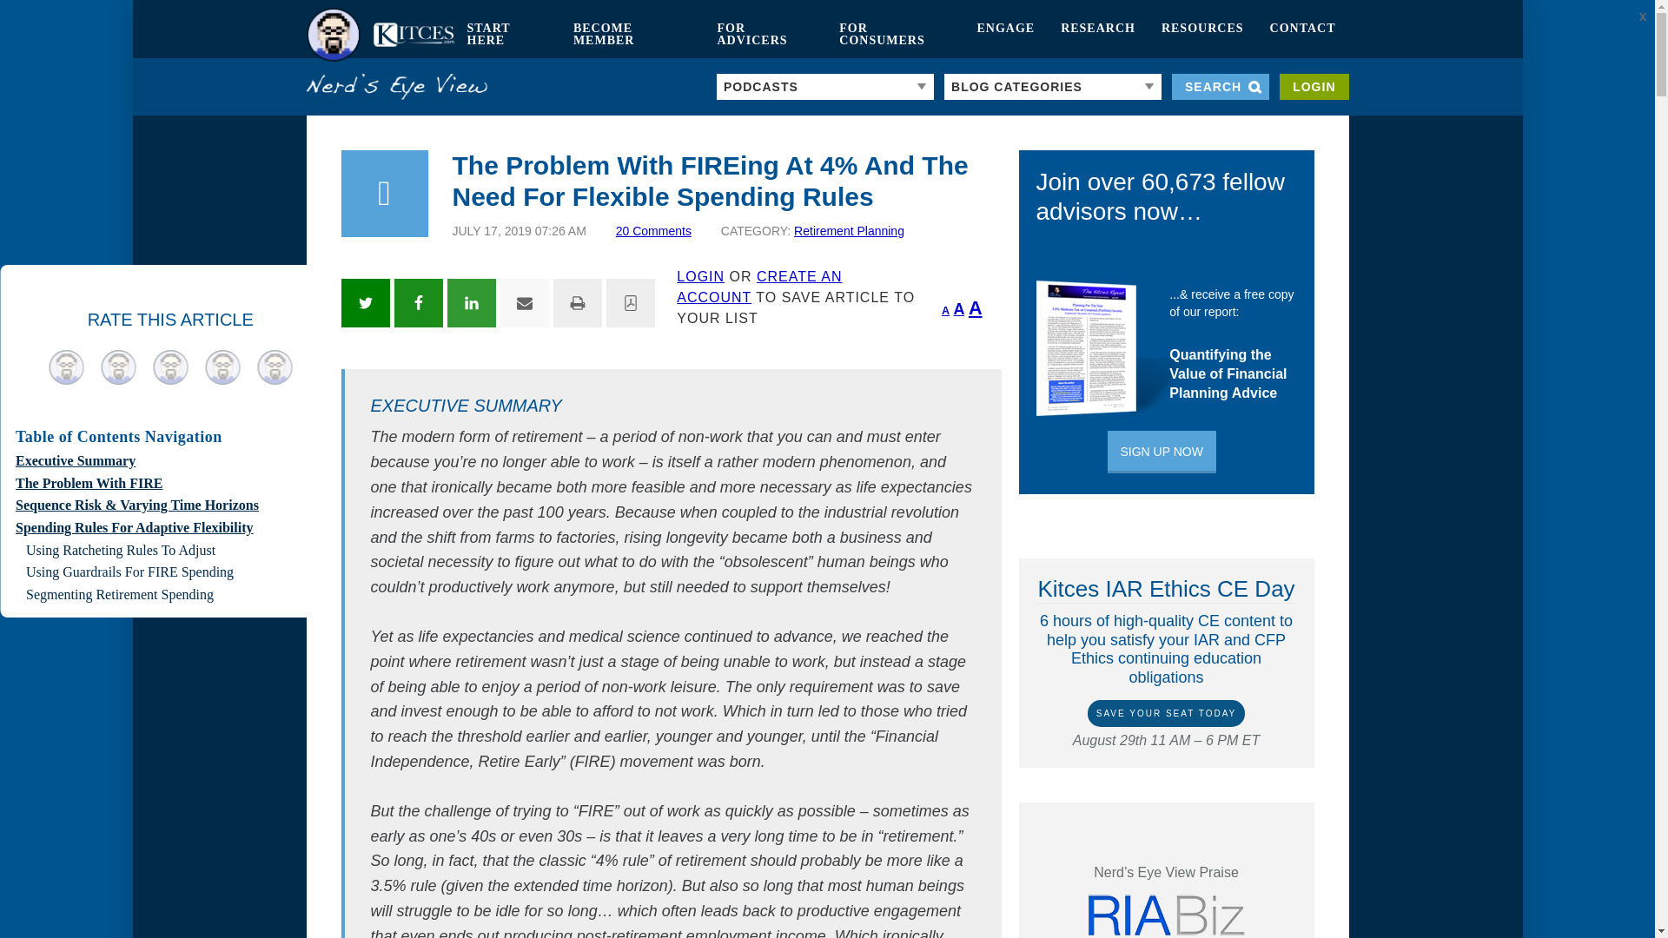 The width and height of the screenshot is (1668, 938). Describe the element at coordinates (506, 35) in the screenshot. I see `START HERE` at that location.